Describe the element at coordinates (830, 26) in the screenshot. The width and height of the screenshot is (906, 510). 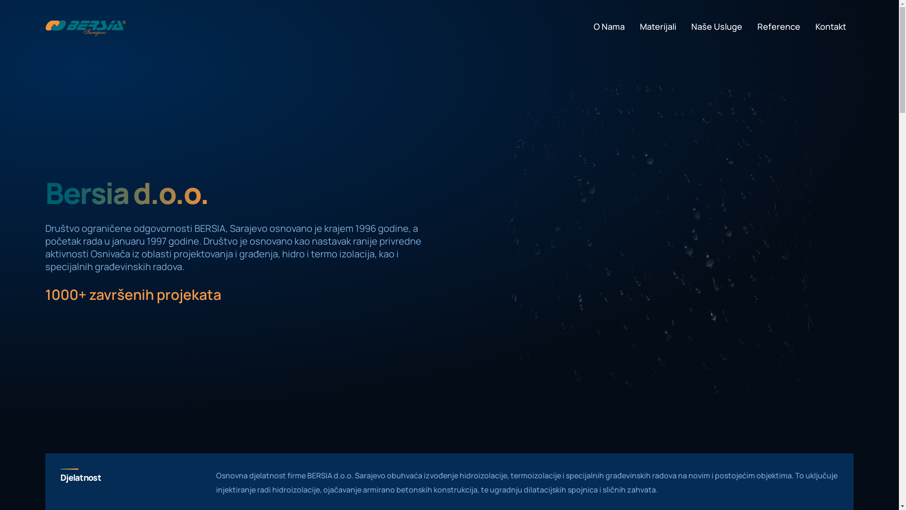
I see `Kontakt` at that location.